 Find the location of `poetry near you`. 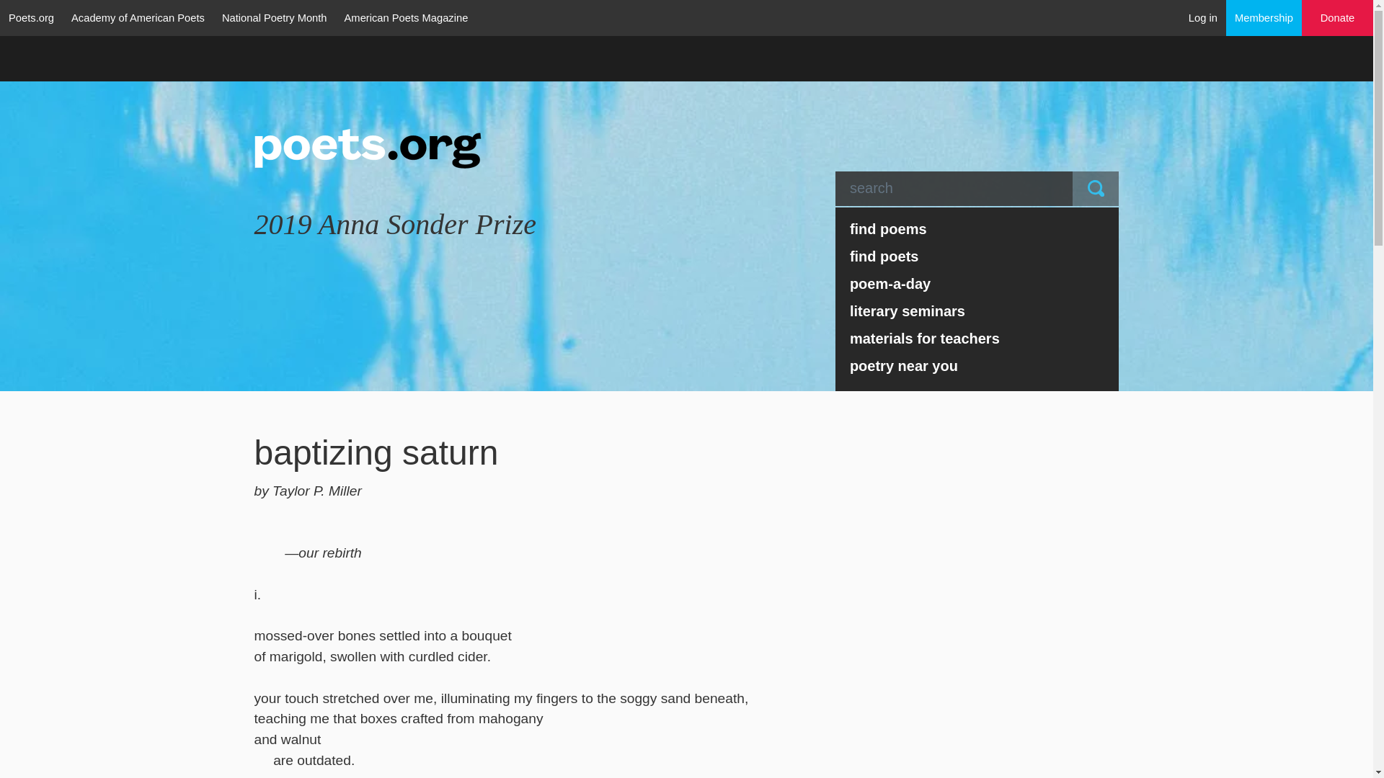

poetry near you is located at coordinates (977, 366).